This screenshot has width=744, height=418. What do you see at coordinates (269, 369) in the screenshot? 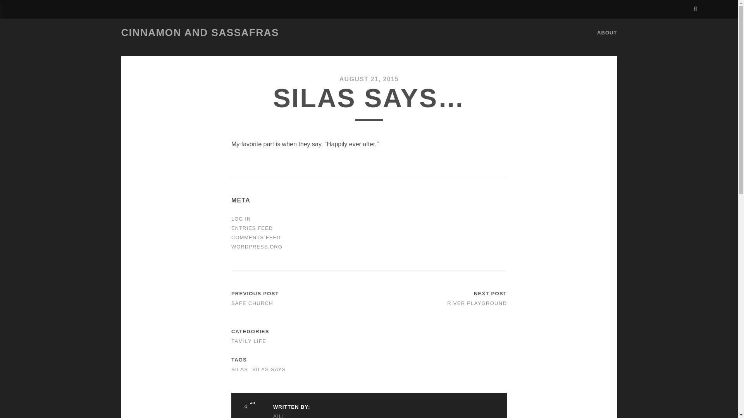
I see `View all posts tagged Silas Says` at bounding box center [269, 369].